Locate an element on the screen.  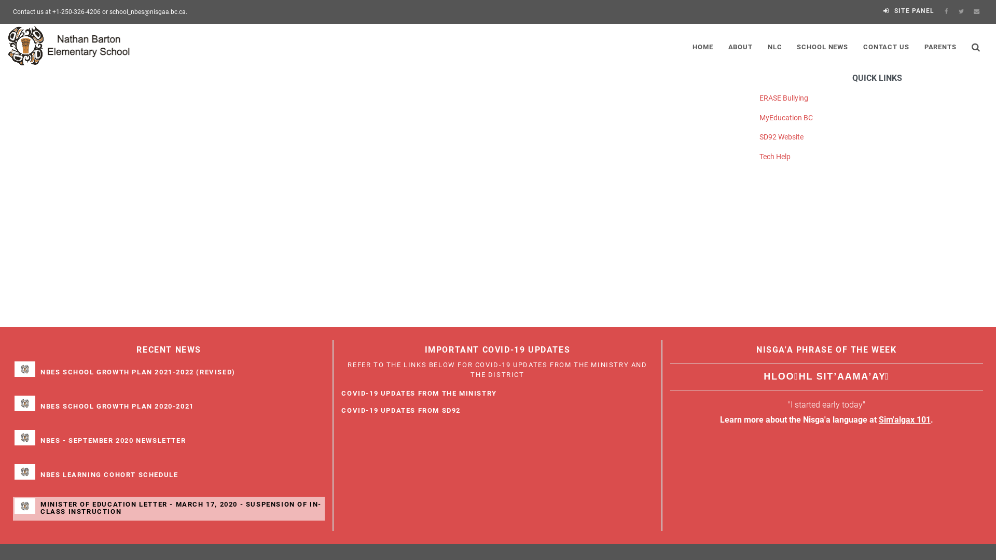
NBES LEARNING COHORT SCHEDULE is located at coordinates (109, 475).